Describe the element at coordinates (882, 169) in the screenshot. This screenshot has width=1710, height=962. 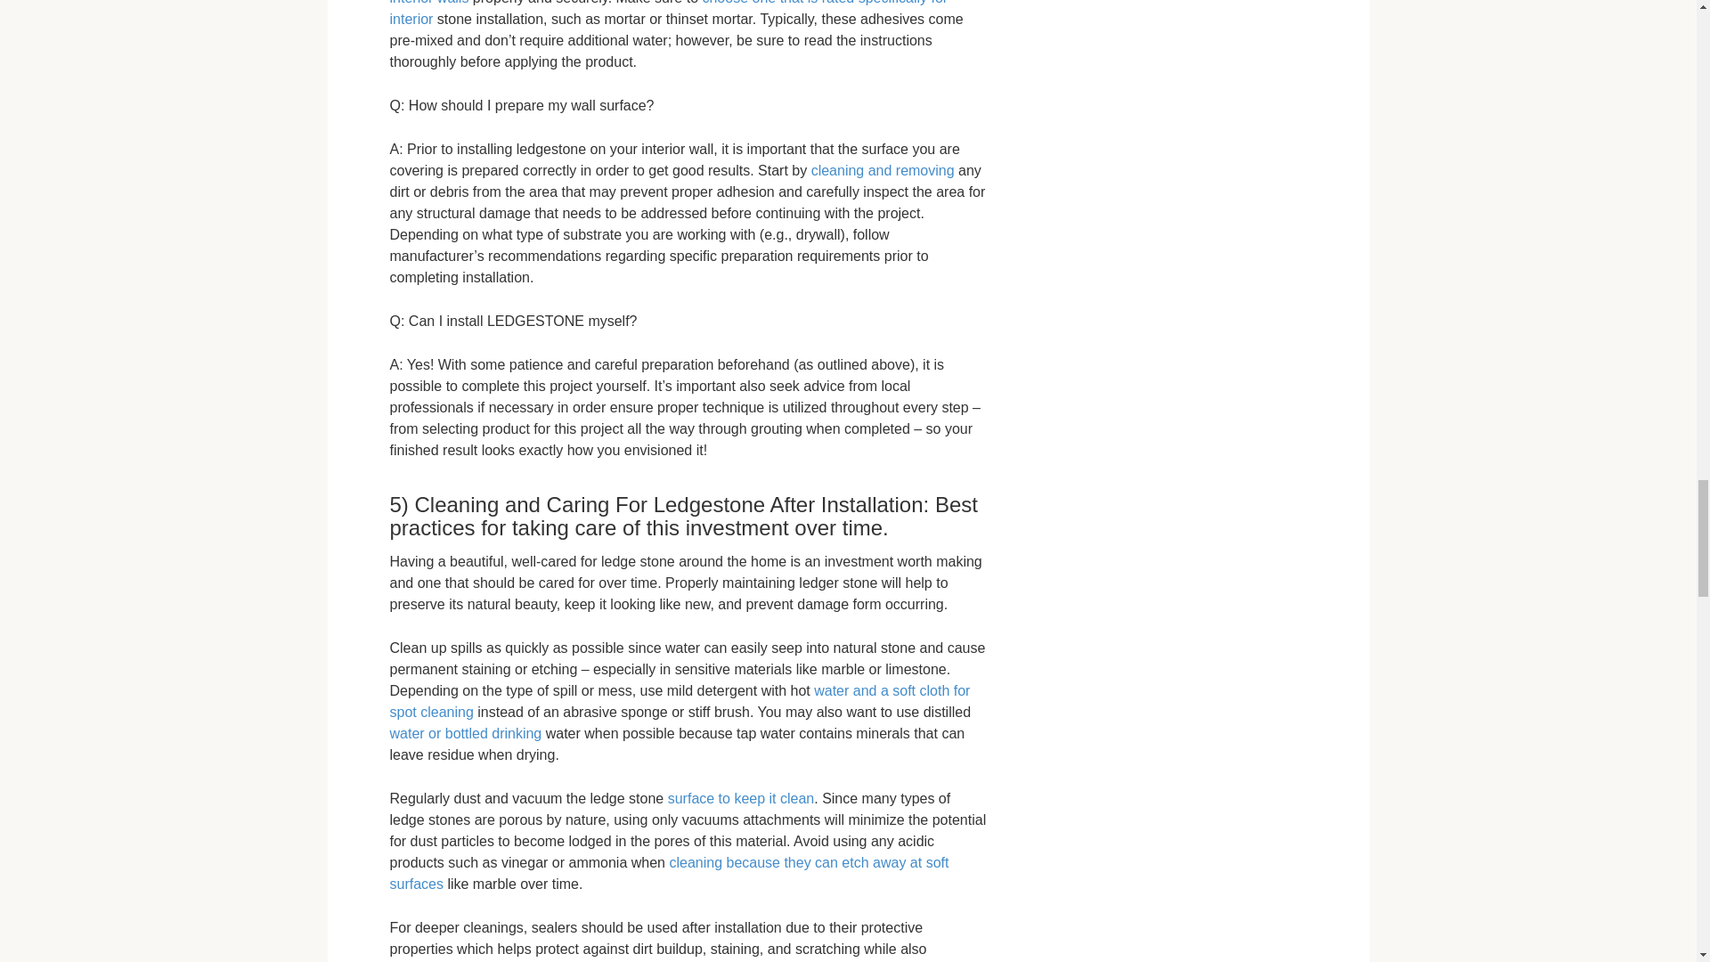
I see `cleaning and removing` at that location.